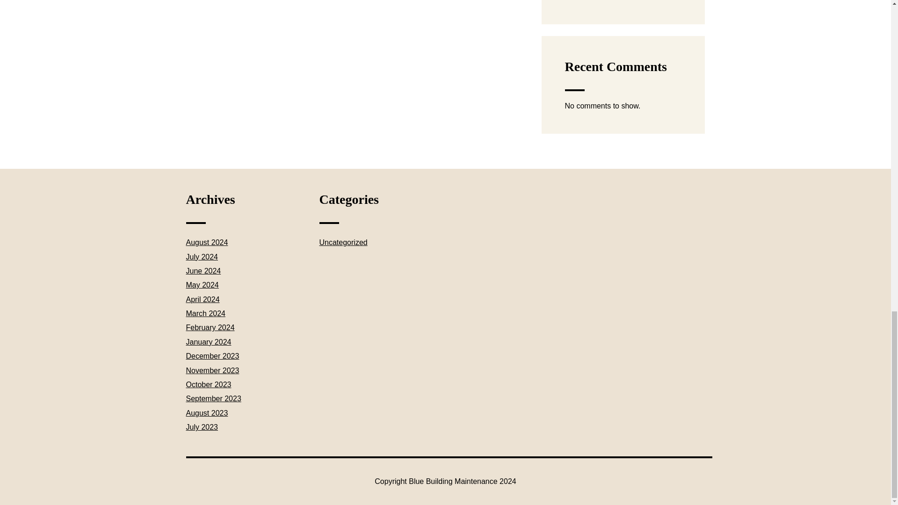 Image resolution: width=898 pixels, height=505 pixels. Describe the element at coordinates (212, 356) in the screenshot. I see `December 2023` at that location.